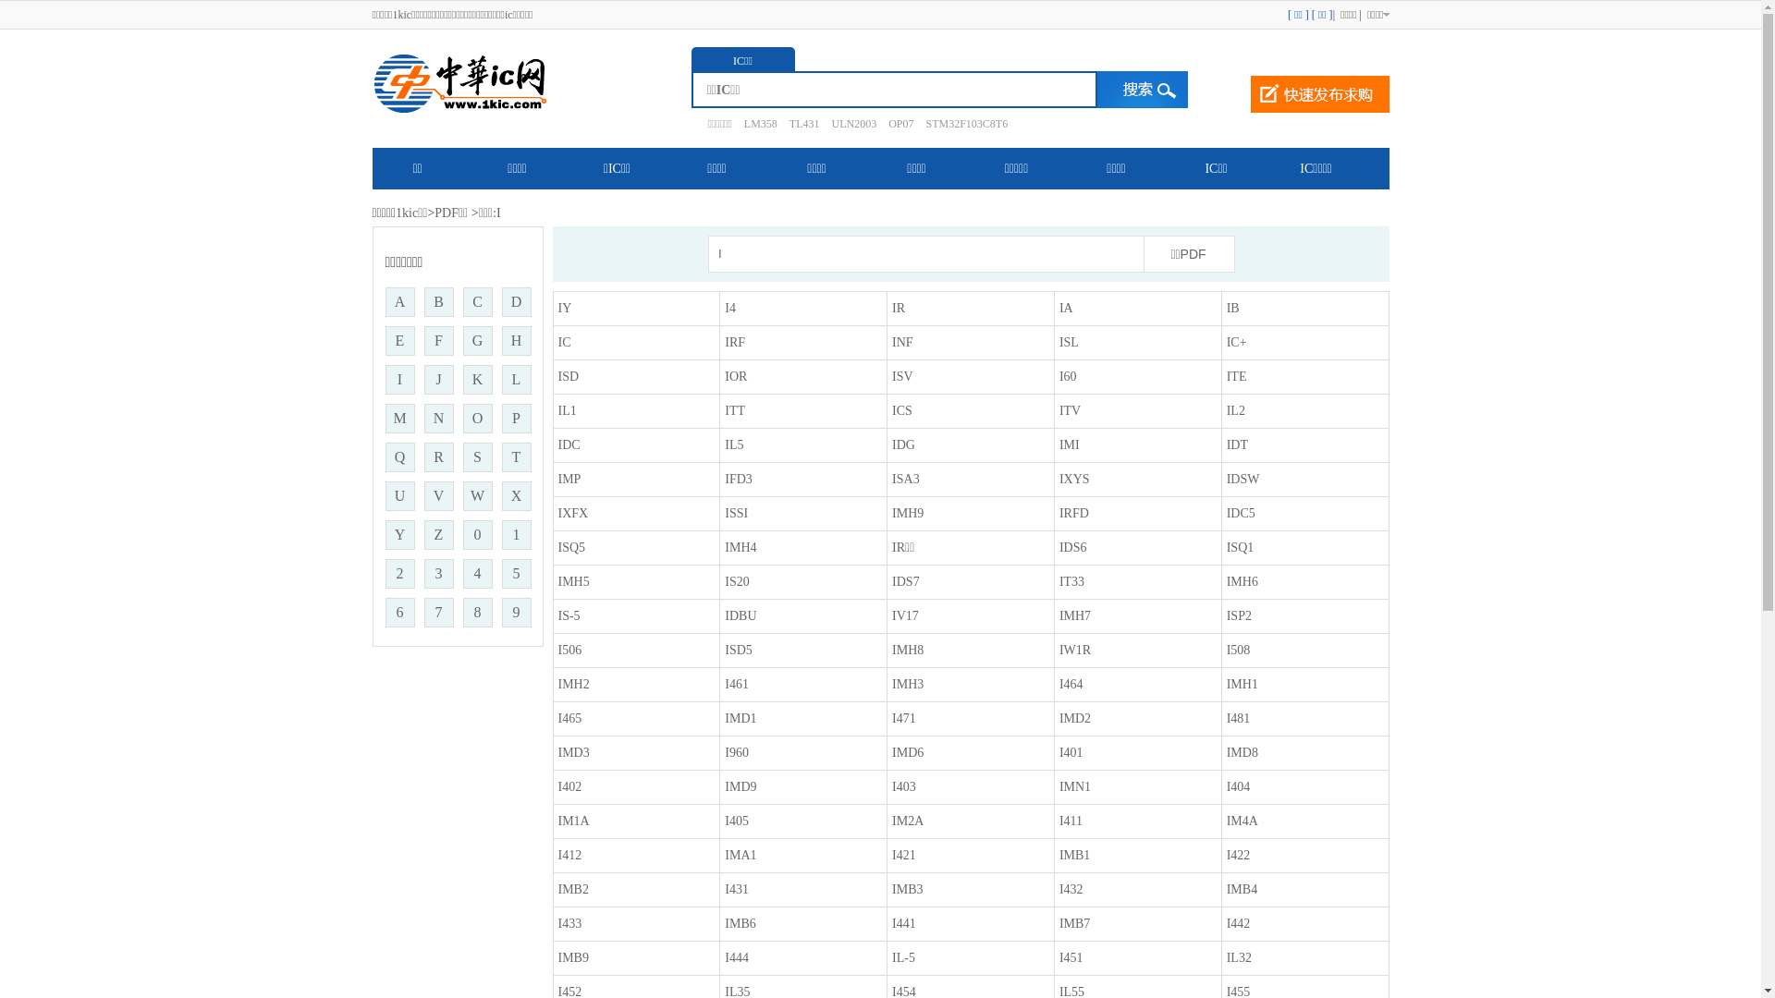  I want to click on K, so click(477, 380).